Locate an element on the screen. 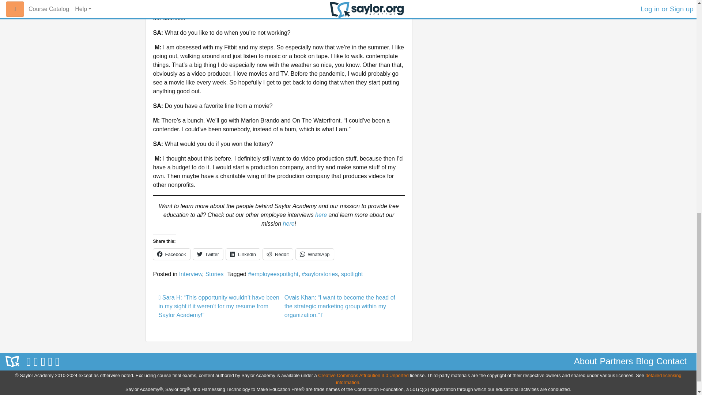 The width and height of the screenshot is (702, 395). Reddit is located at coordinates (278, 254).